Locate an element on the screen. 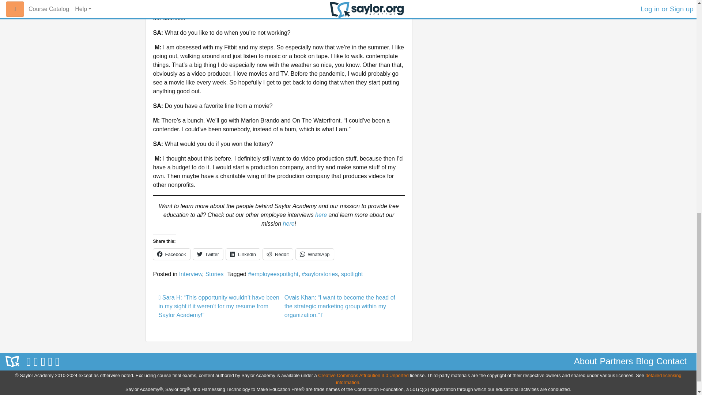 The width and height of the screenshot is (702, 395). Reddit is located at coordinates (278, 254).